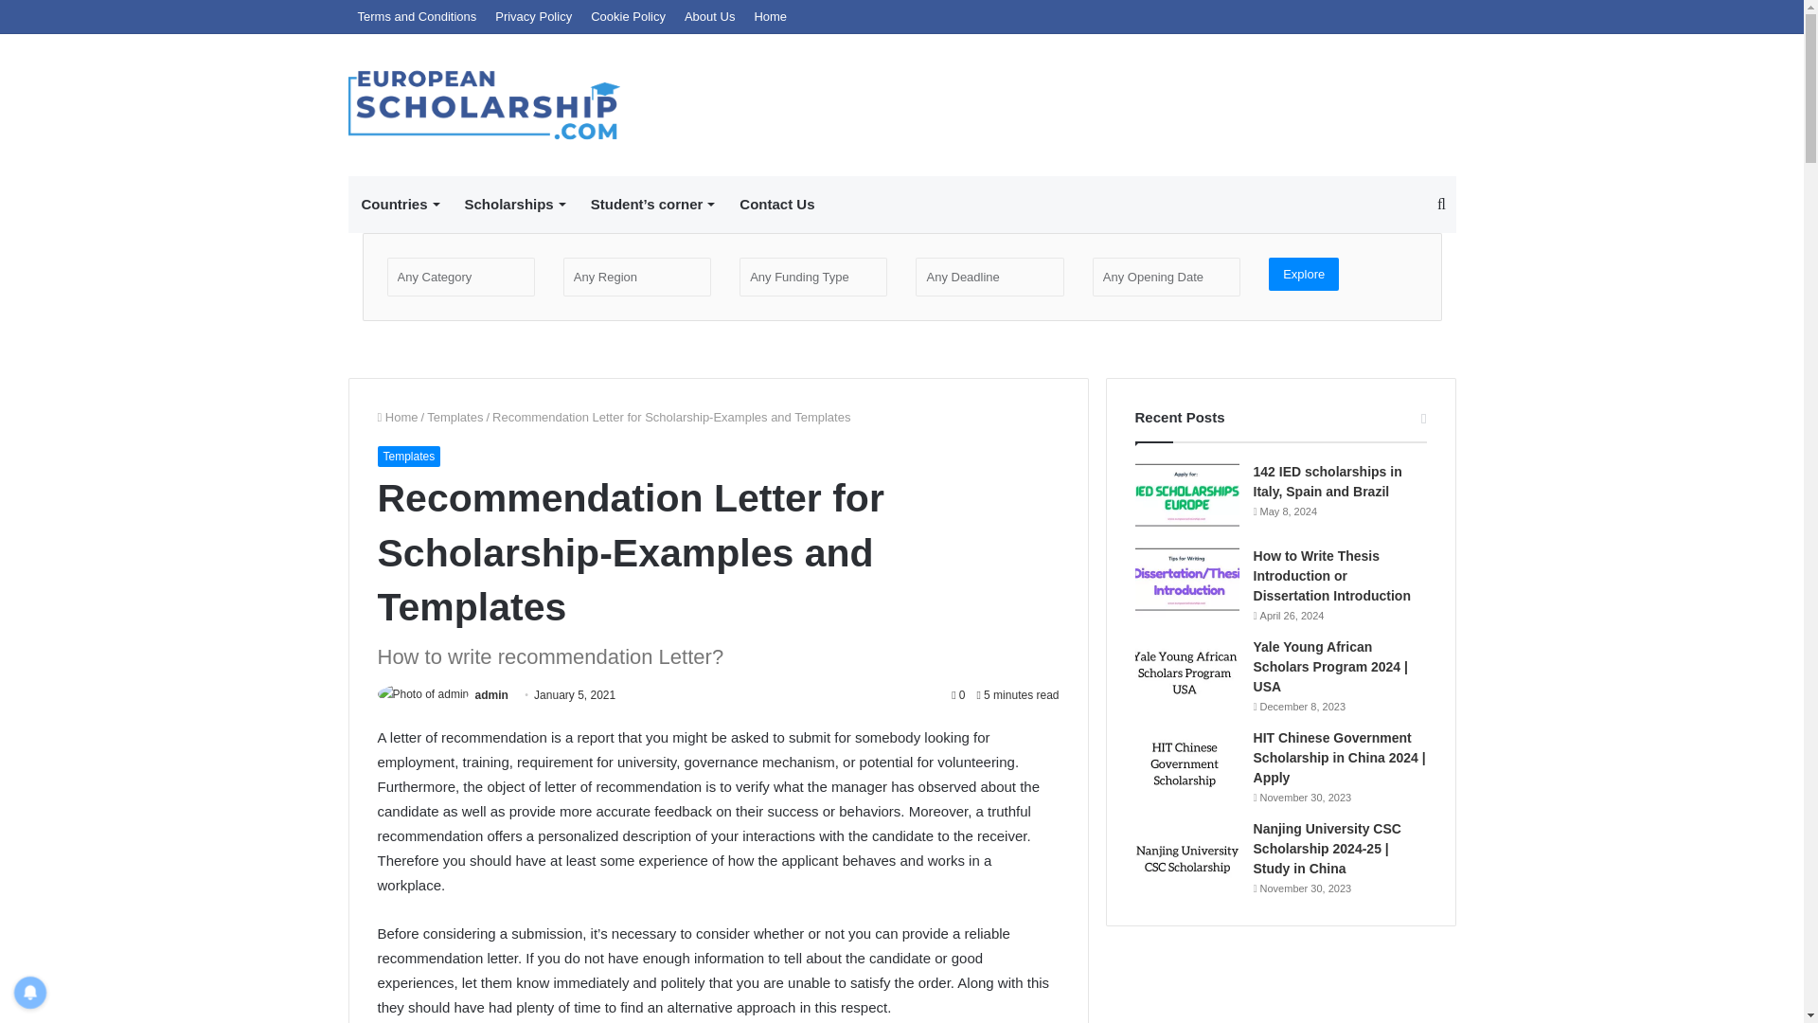  Describe the element at coordinates (708, 16) in the screenshot. I see `About Us` at that location.